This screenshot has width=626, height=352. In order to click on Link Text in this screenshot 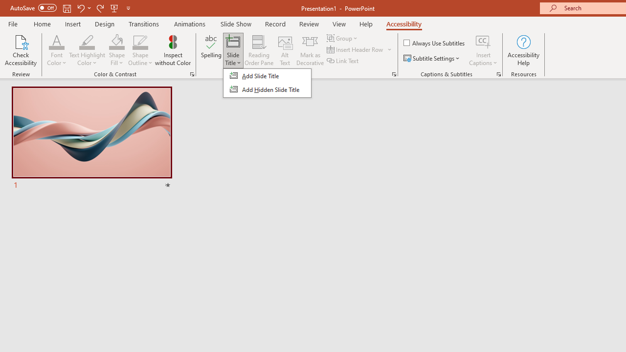, I will do `click(343, 61)`.